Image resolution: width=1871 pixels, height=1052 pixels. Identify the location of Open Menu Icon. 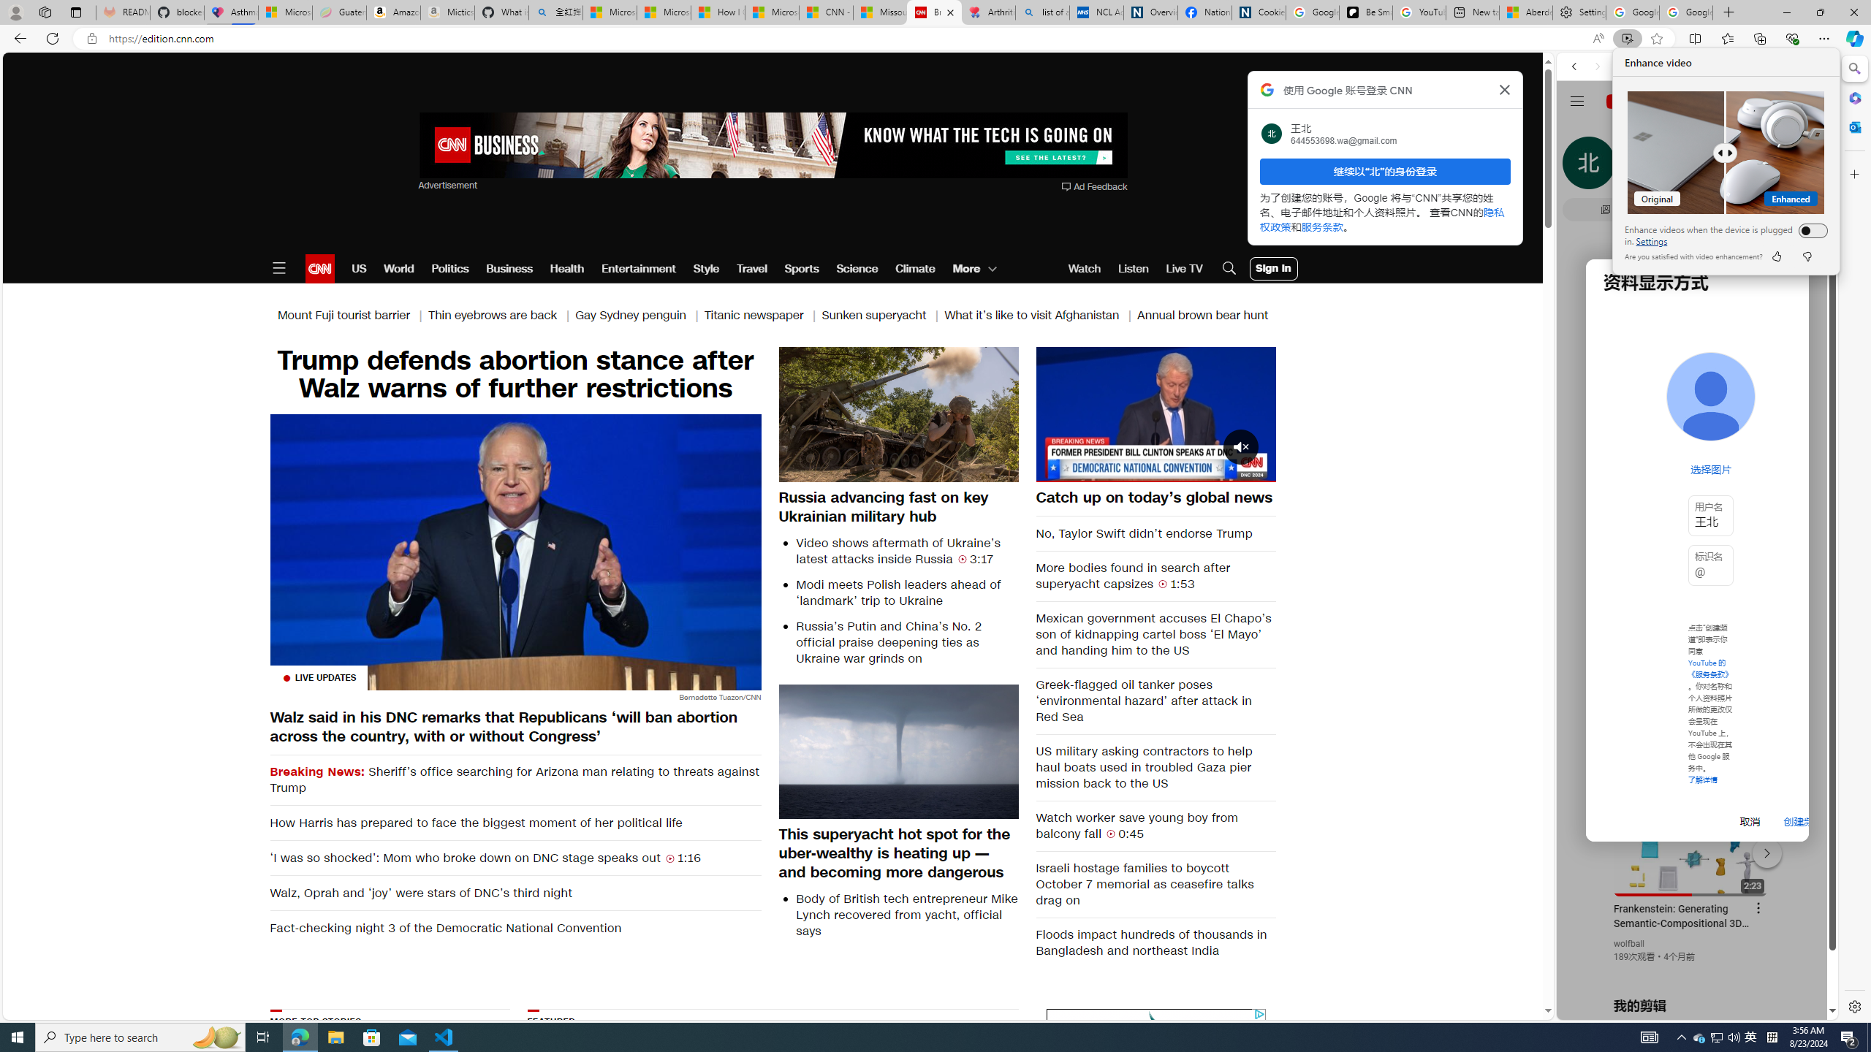
(278, 269).